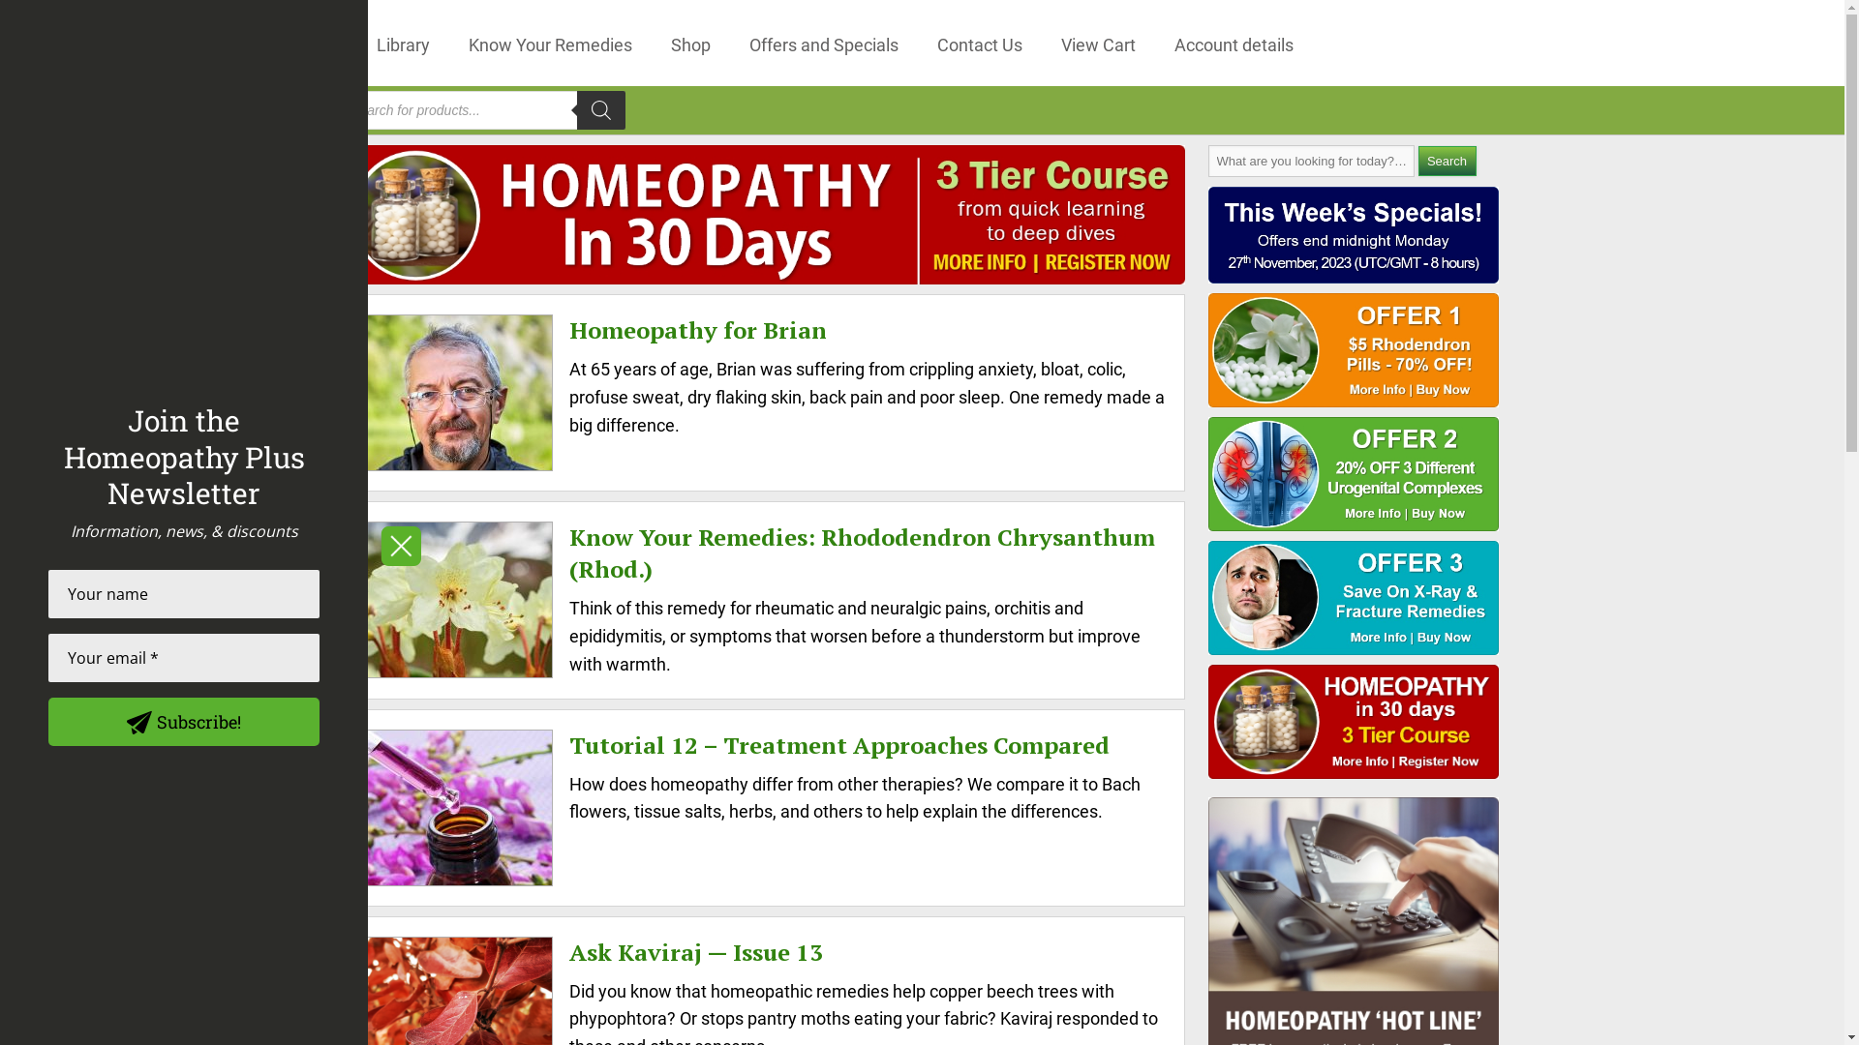 The width and height of the screenshot is (1859, 1045). Describe the element at coordinates (1234, 43) in the screenshot. I see `Account details` at that location.